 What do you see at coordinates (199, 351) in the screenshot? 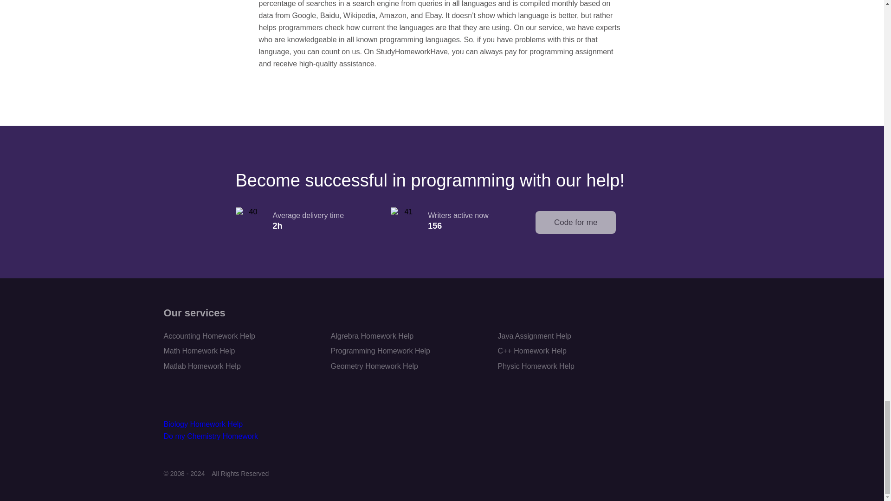
I see `Math Homework Help` at bounding box center [199, 351].